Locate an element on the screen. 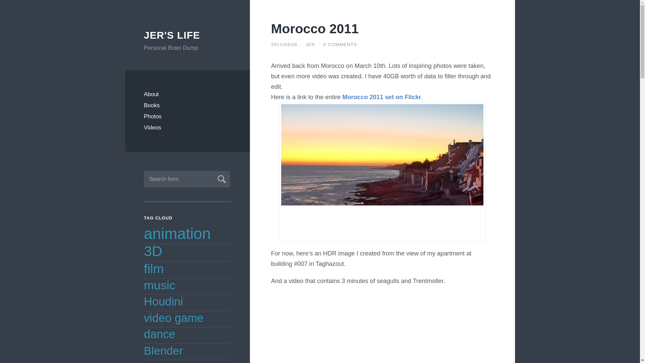 This screenshot has width=645, height=363. Morocco 2011 is located at coordinates (314, 28).